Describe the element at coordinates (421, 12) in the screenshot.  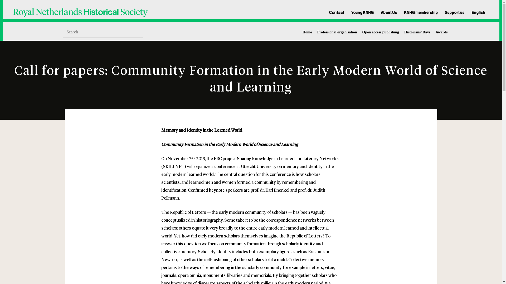
I see `KNHG membership` at that location.